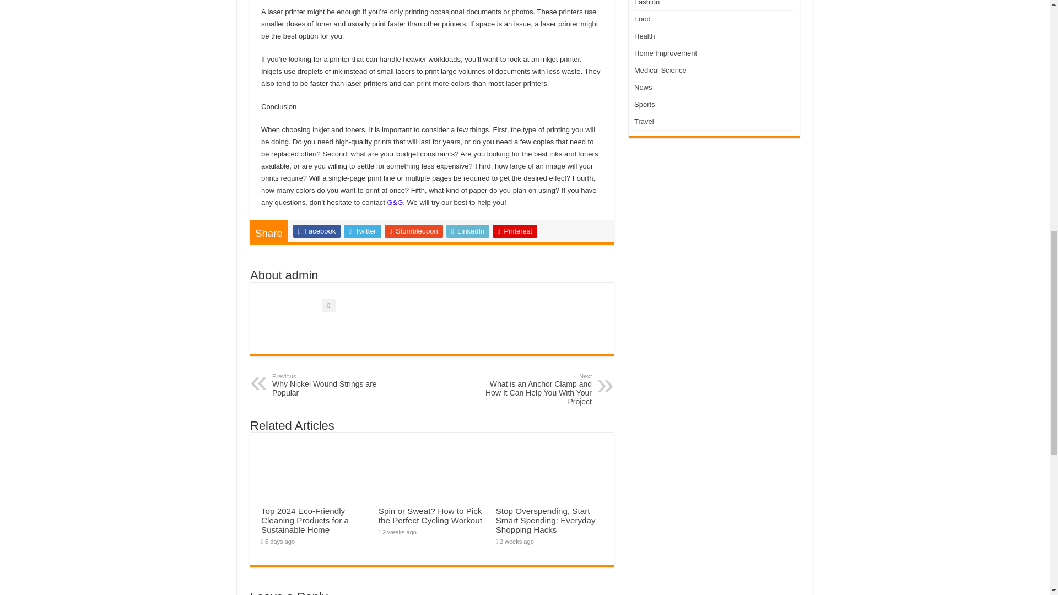 Image resolution: width=1058 pixels, height=595 pixels. Describe the element at coordinates (328, 385) in the screenshot. I see `LinkedIn` at that location.